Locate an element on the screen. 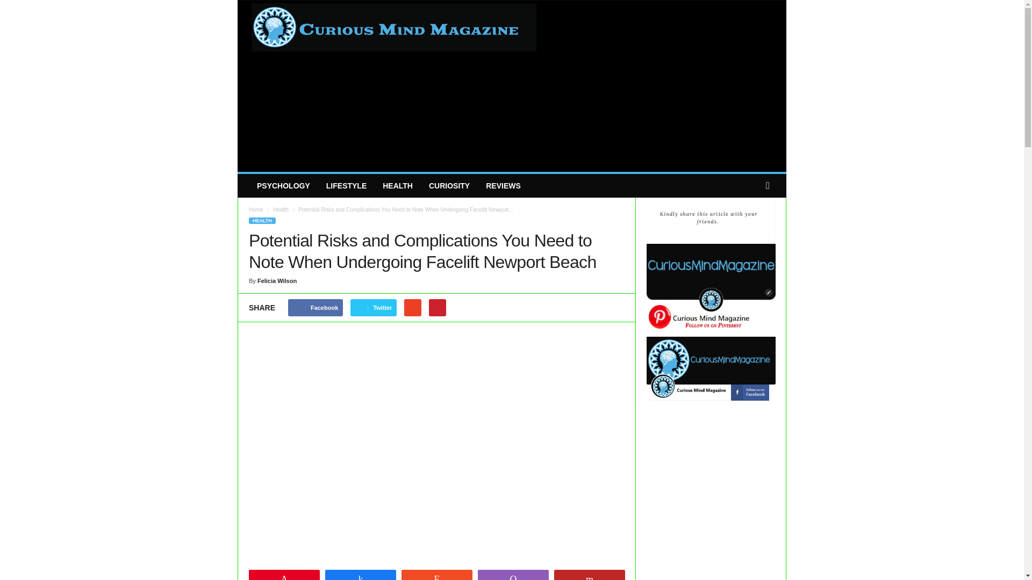  PSYCHOLOGY is located at coordinates (283, 186).